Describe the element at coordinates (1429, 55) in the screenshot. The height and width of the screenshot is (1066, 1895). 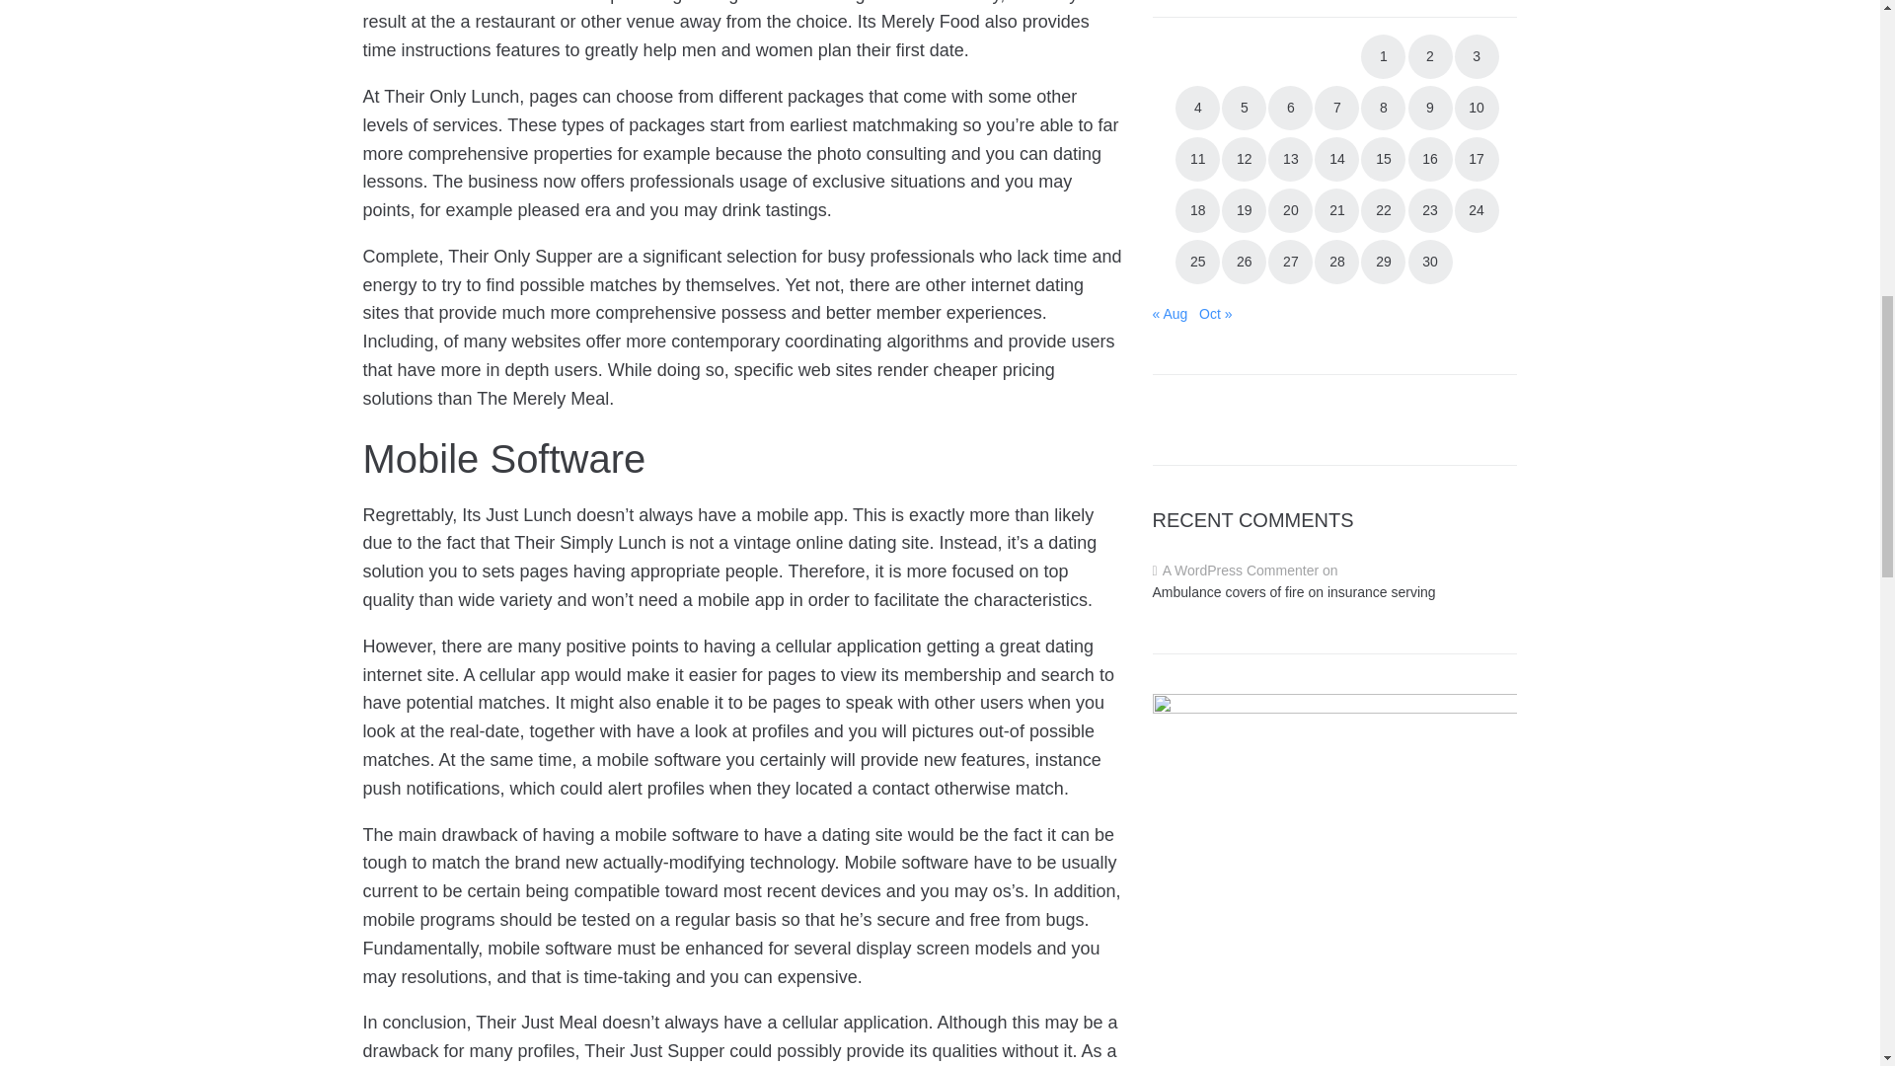
I see `2` at that location.